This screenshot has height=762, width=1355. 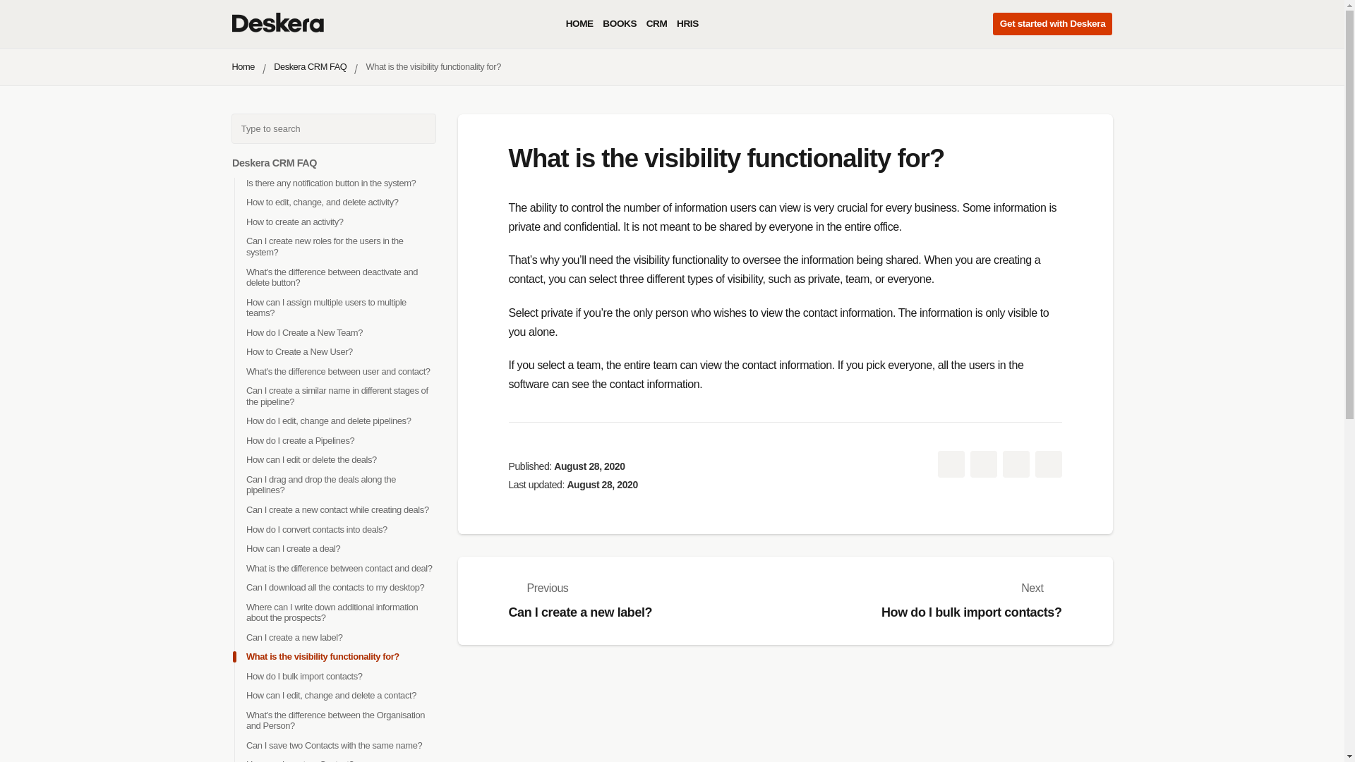 I want to click on Can I download all the contacts to my desktop?, so click(x=334, y=587).